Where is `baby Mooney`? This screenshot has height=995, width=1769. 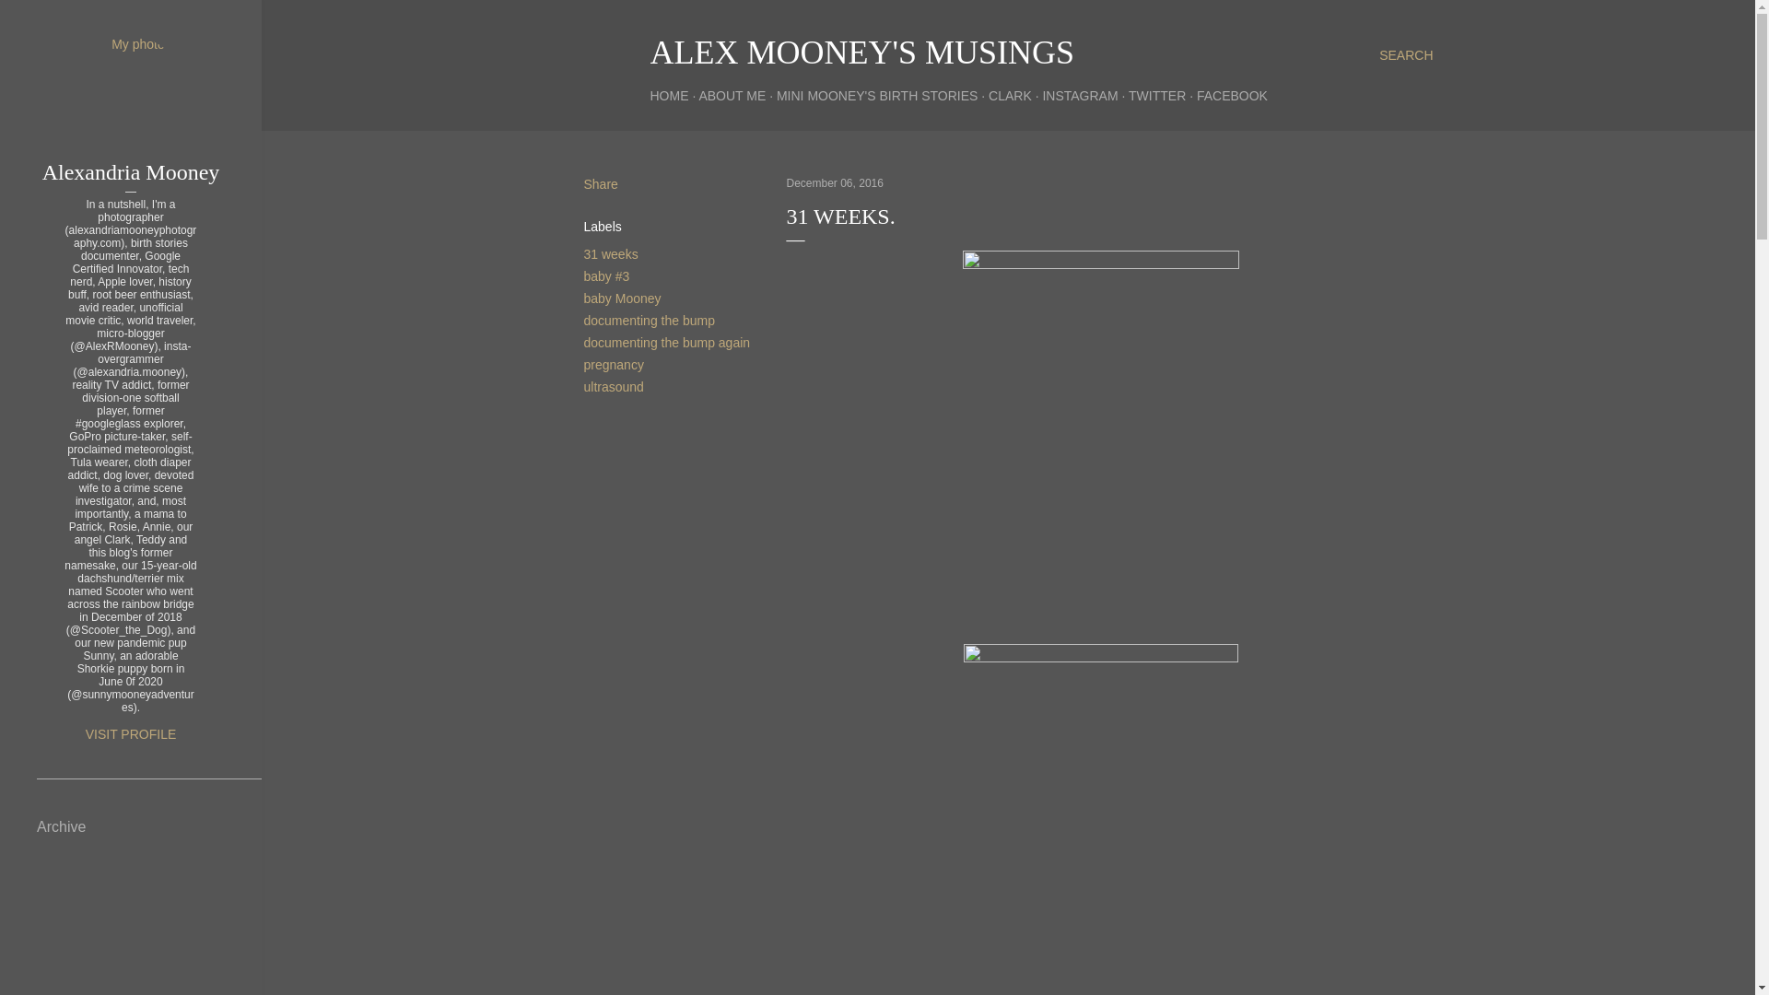 baby Mooney is located at coordinates (623, 298).